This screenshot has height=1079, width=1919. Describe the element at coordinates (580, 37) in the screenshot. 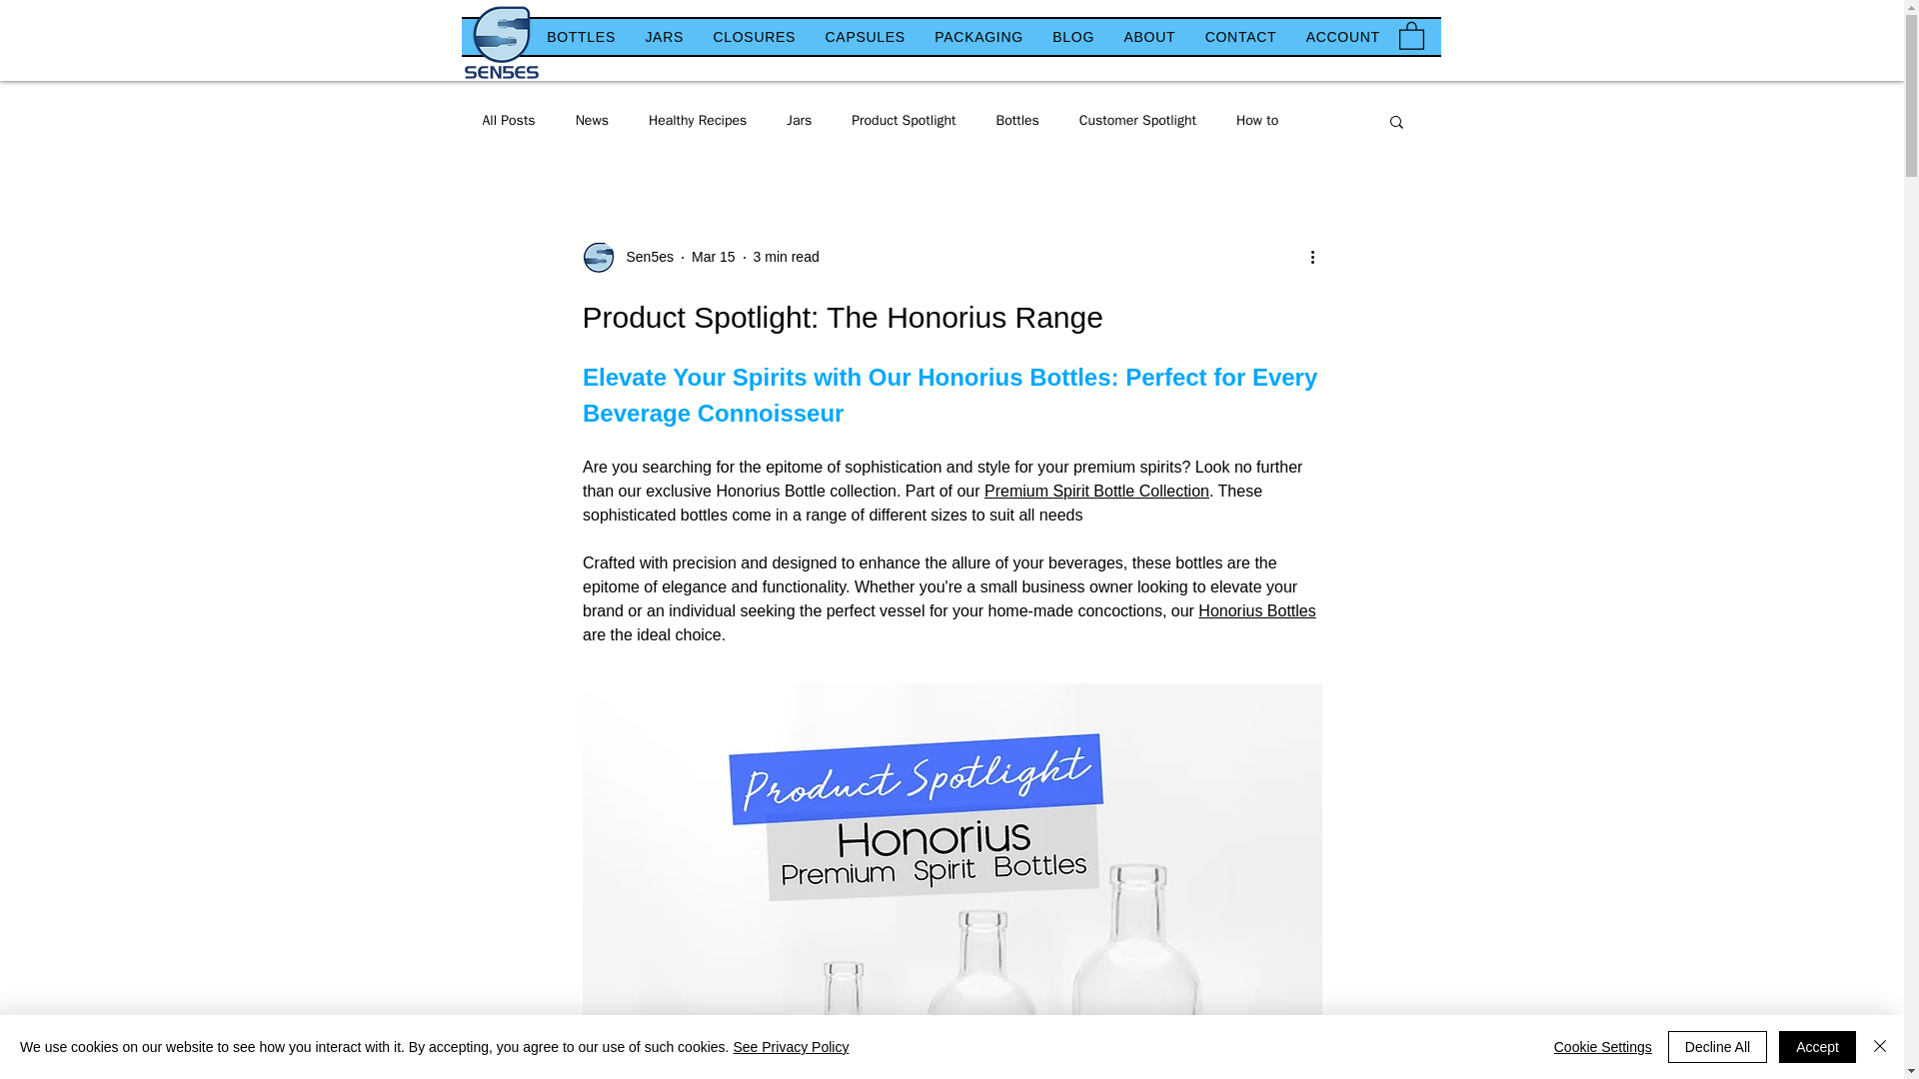

I see `BOTTLES` at that location.